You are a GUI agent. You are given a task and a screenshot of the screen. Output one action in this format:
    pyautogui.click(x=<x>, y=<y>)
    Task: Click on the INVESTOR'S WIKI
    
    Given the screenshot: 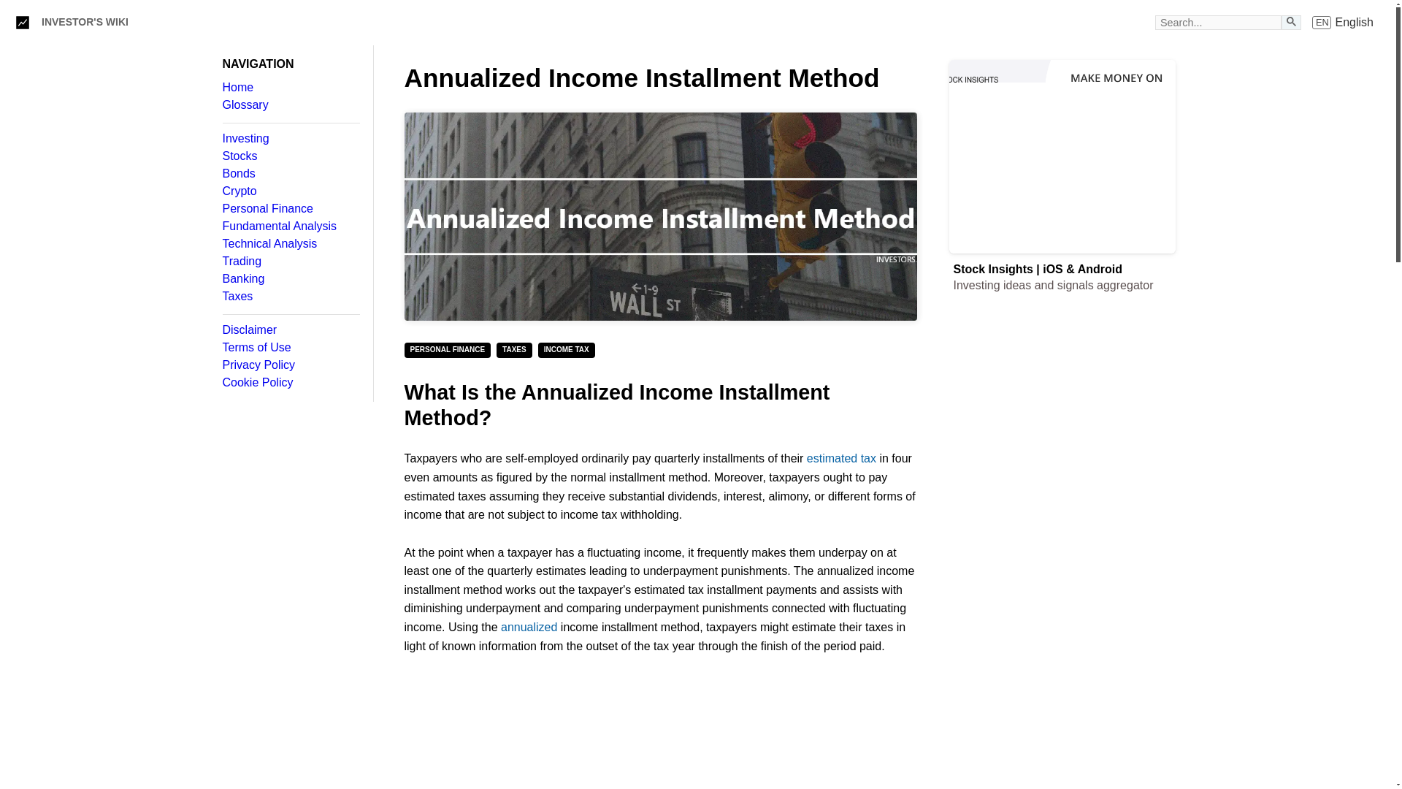 What is the action you would take?
    pyautogui.click(x=85, y=22)
    